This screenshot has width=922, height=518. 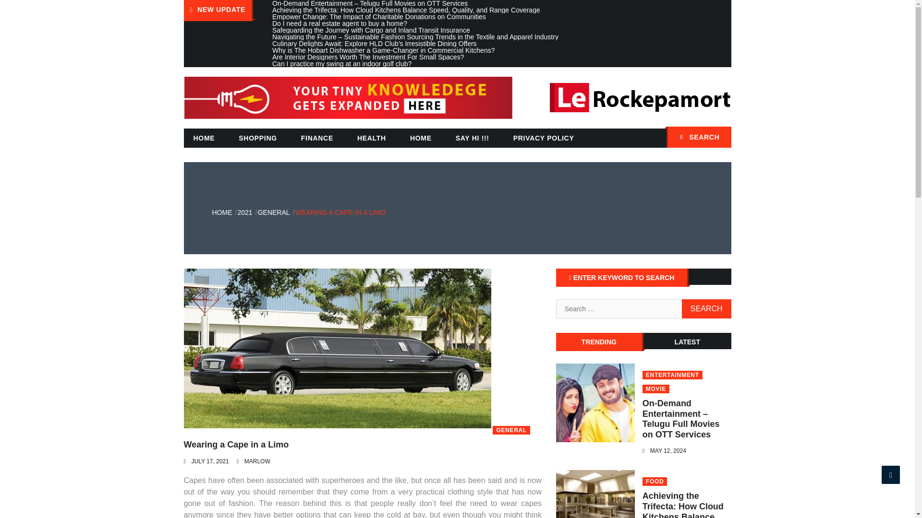 I want to click on ENTERTAINMENT, so click(x=672, y=375).